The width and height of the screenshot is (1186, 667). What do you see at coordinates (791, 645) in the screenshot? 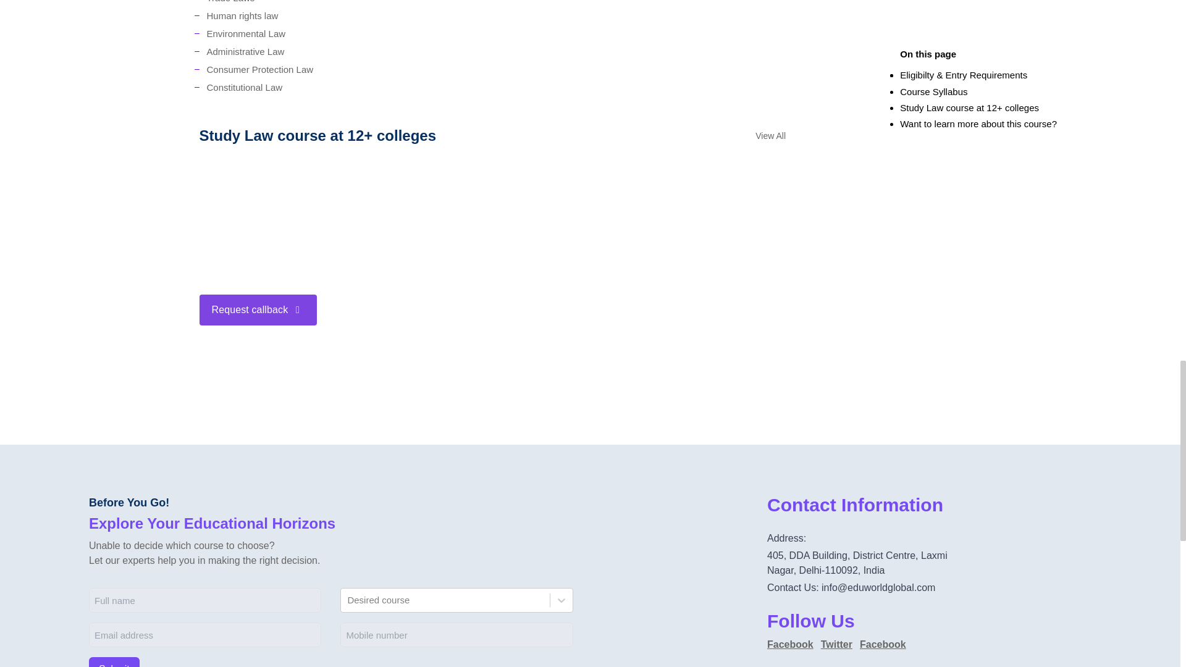
I see `Facebook` at bounding box center [791, 645].